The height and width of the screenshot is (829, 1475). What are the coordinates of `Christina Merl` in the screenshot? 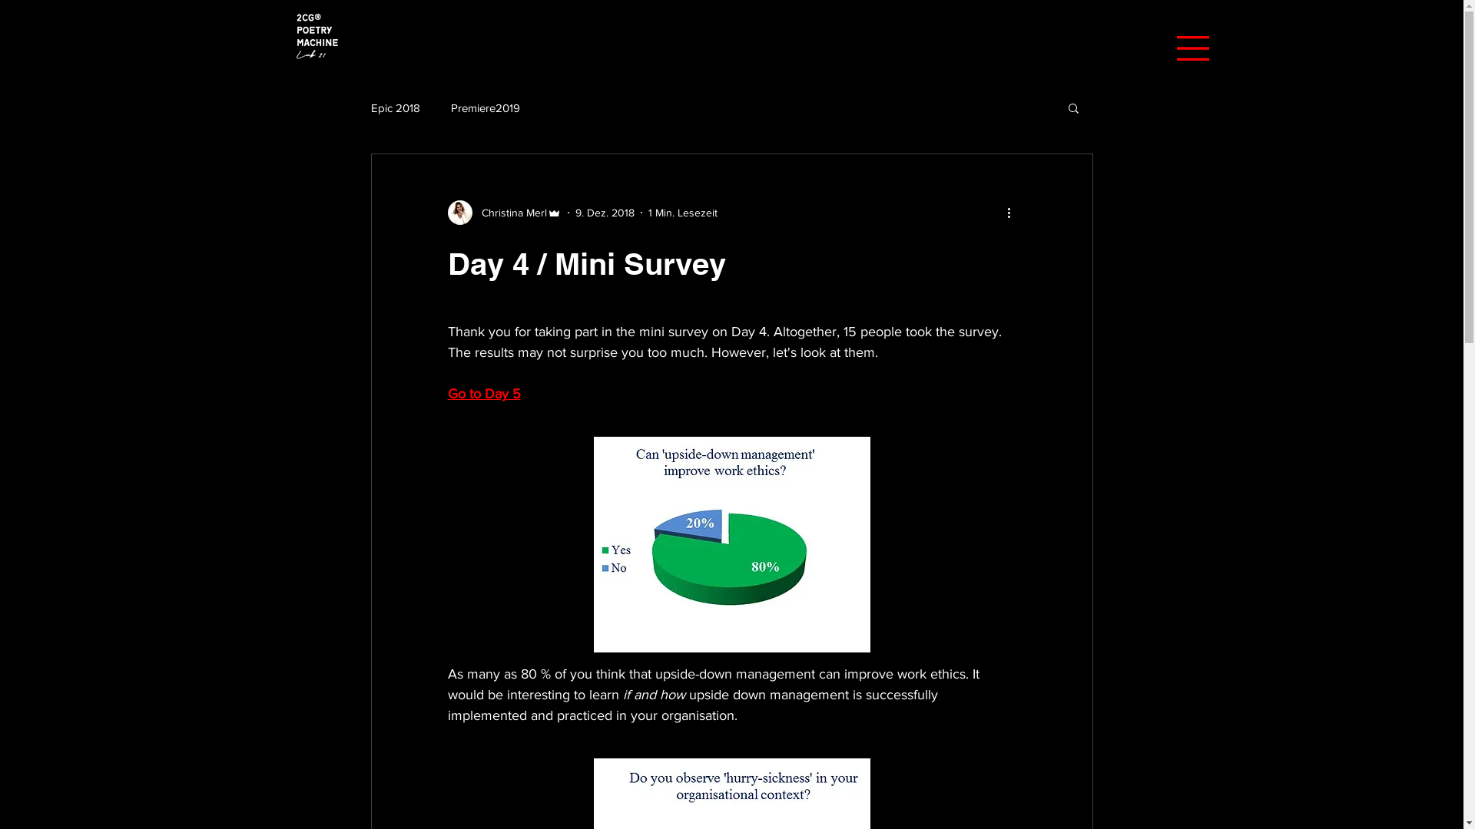 It's located at (504, 213).